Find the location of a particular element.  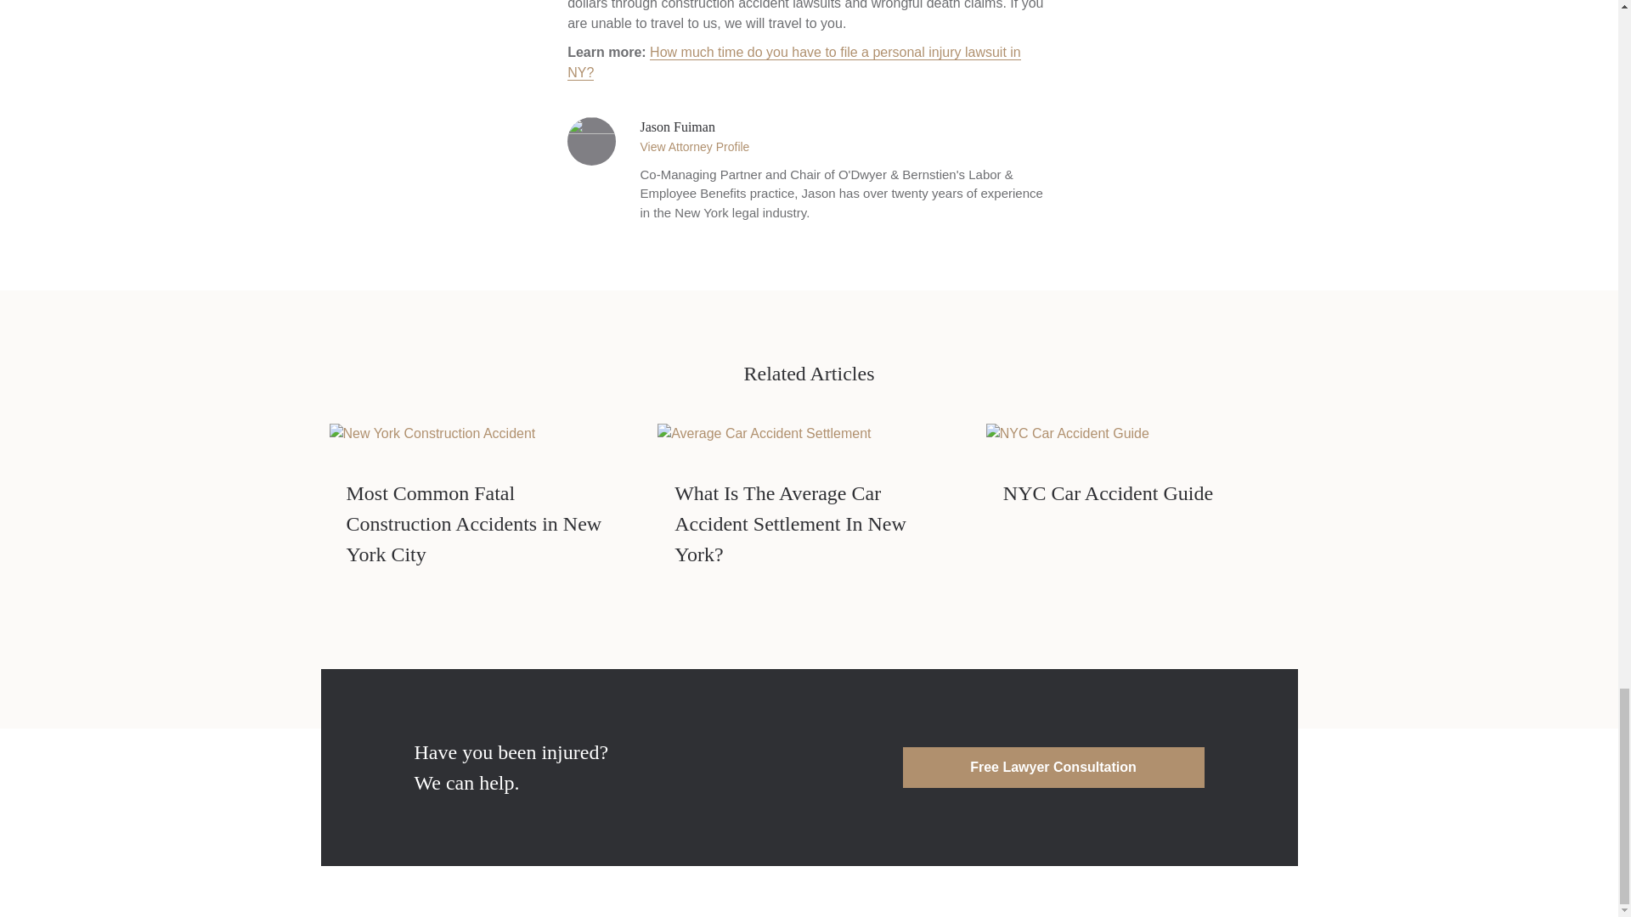

NYC Car Accident Guide is located at coordinates (1108, 493).